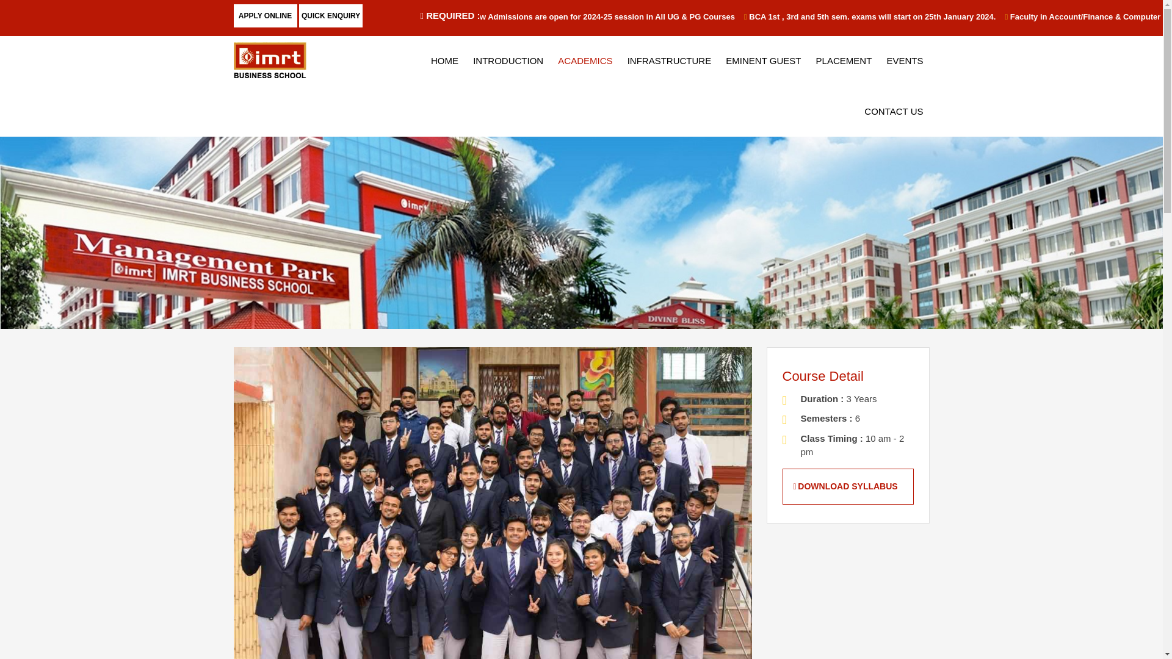 This screenshot has height=659, width=1172. Describe the element at coordinates (669, 61) in the screenshot. I see `INFRASTRUCTURE` at that location.